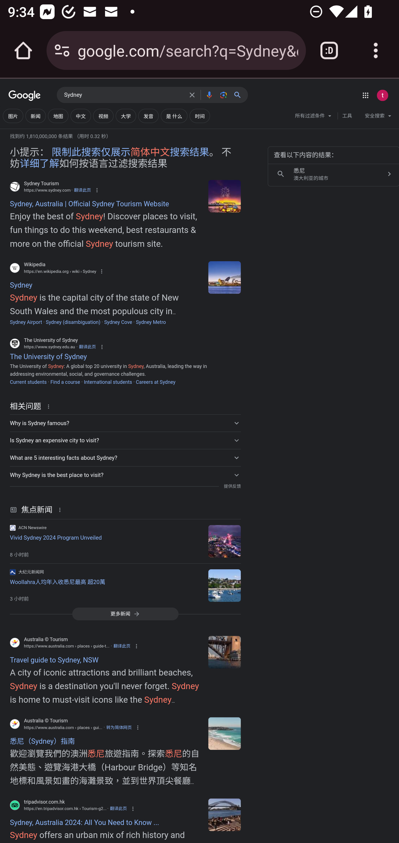 This screenshot has width=399, height=843. I want to click on Sydney Airport, so click(26, 322).